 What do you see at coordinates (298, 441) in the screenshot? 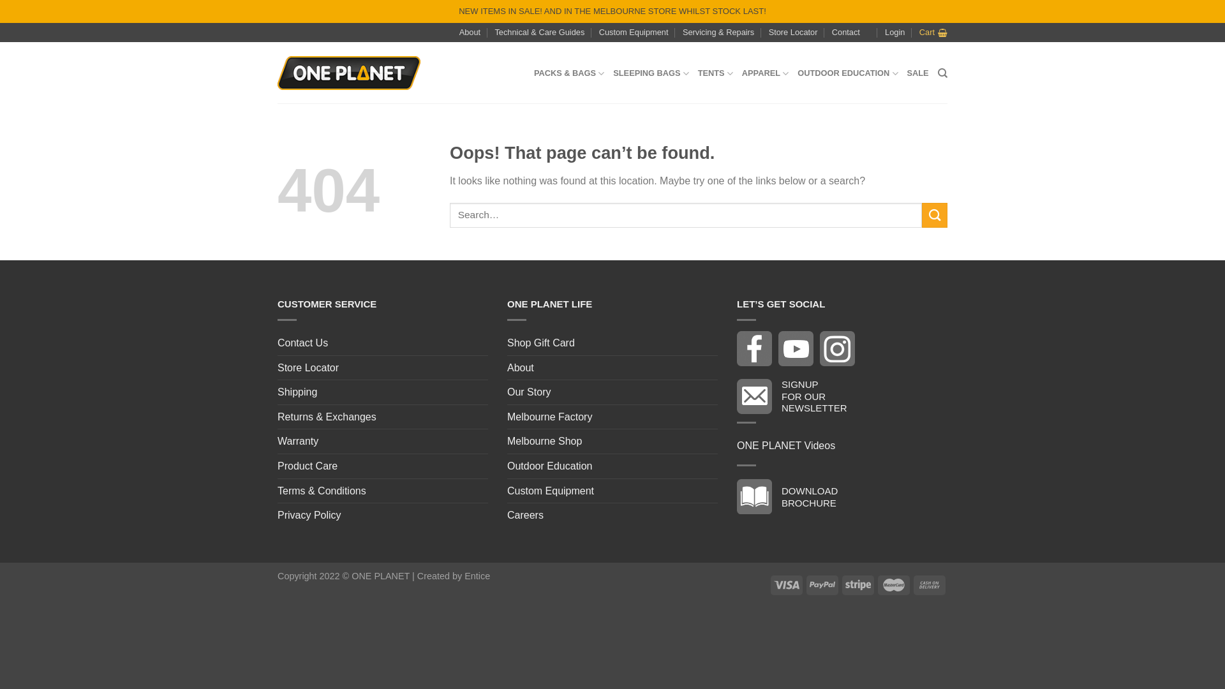
I see `Warranty` at bounding box center [298, 441].